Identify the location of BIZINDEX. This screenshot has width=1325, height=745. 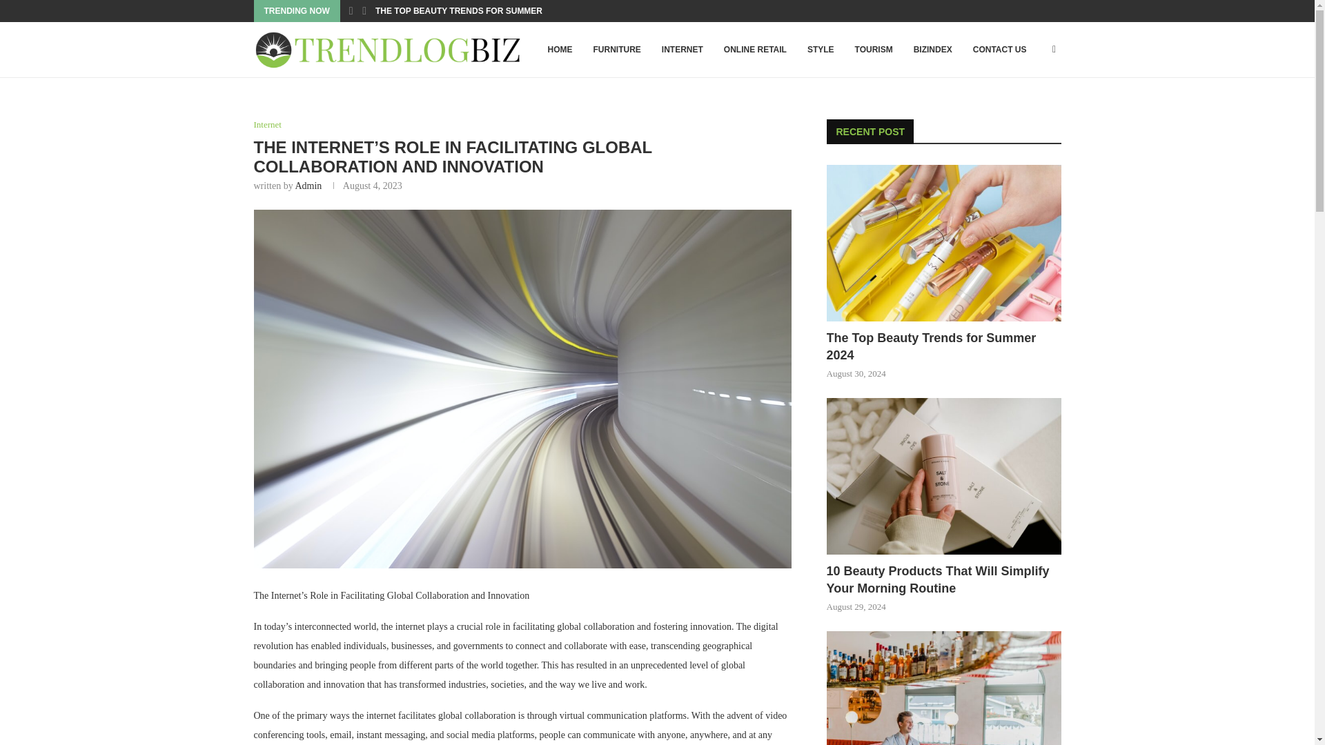
(933, 50).